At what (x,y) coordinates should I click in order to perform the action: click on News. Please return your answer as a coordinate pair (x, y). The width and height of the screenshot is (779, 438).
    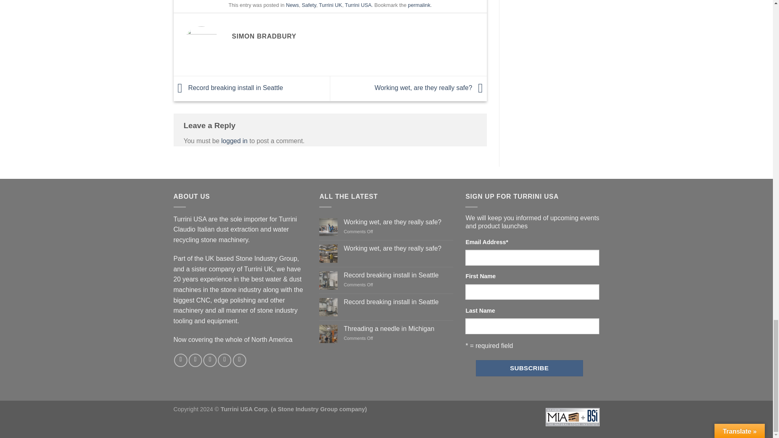
    Looking at the image, I should click on (292, 5).